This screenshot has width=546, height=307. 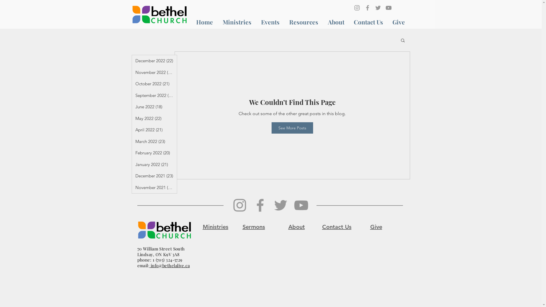 I want to click on December 2021 (23), so click(x=154, y=176).